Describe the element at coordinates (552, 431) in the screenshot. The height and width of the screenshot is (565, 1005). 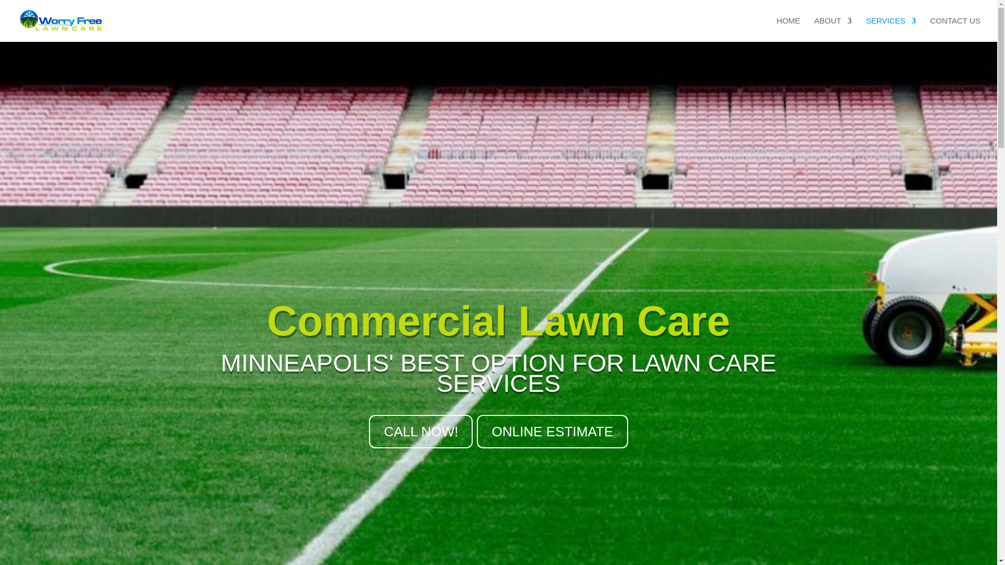
I see `ONLINE ESTIMATE` at that location.